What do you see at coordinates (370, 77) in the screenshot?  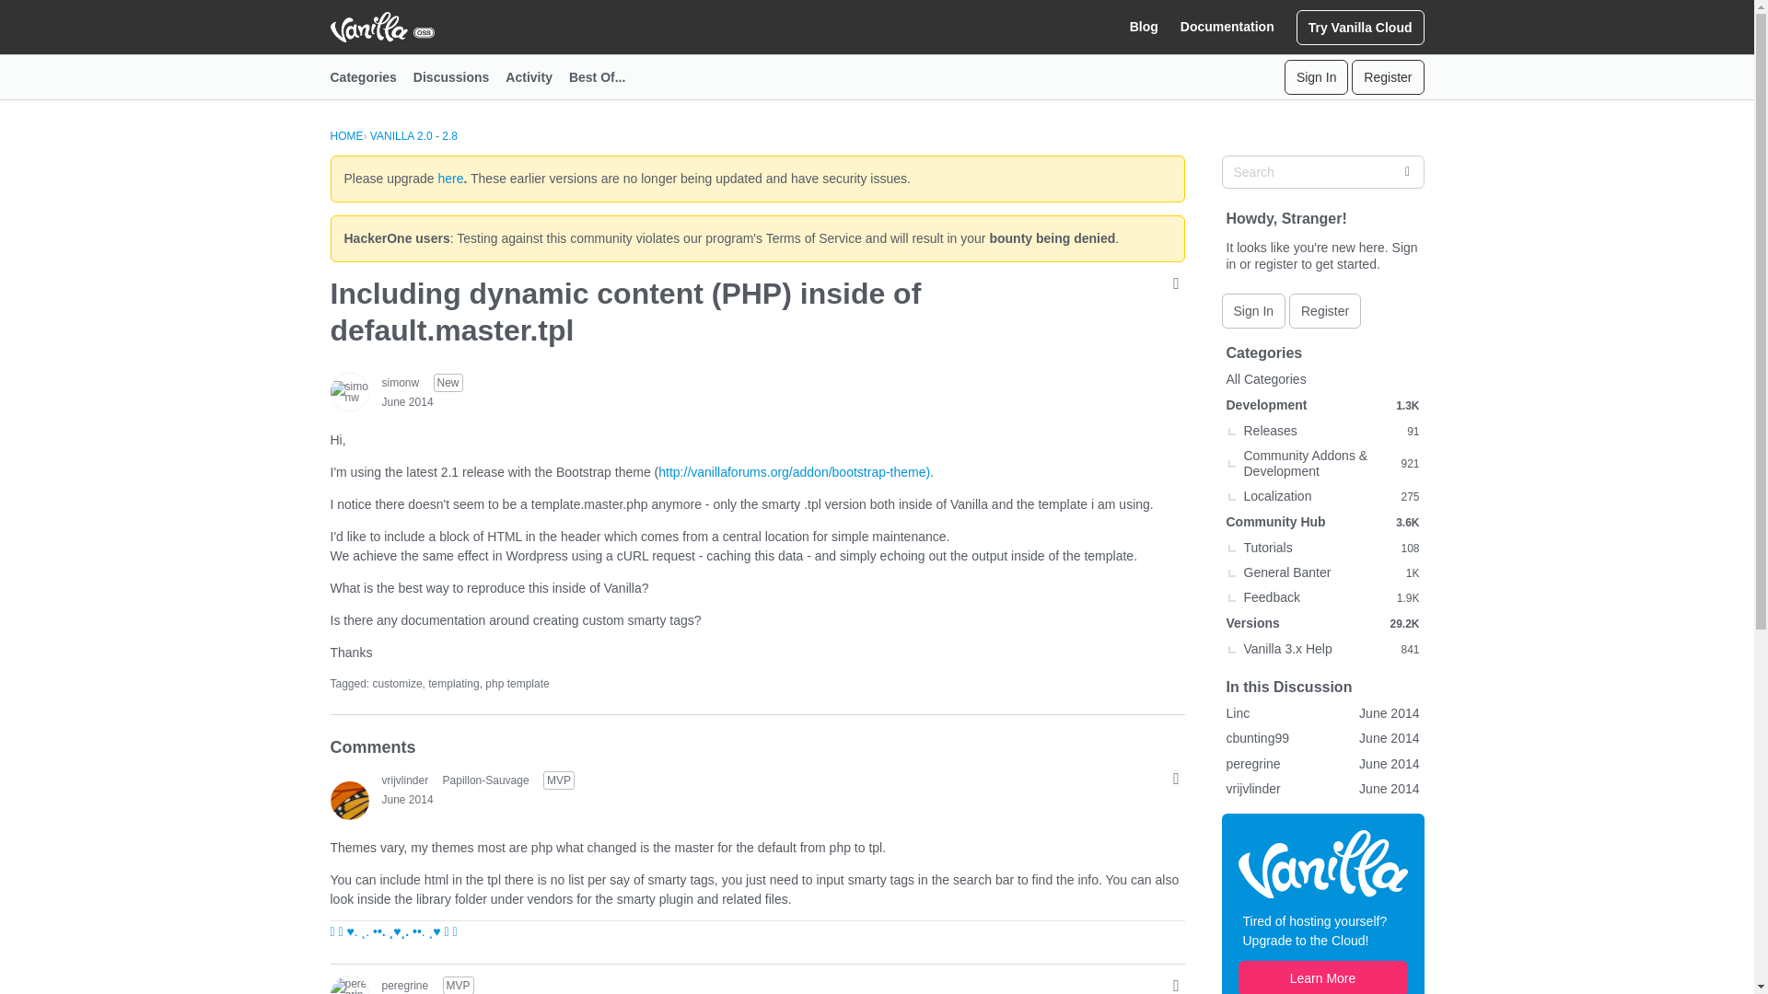 I see `Categories` at bounding box center [370, 77].